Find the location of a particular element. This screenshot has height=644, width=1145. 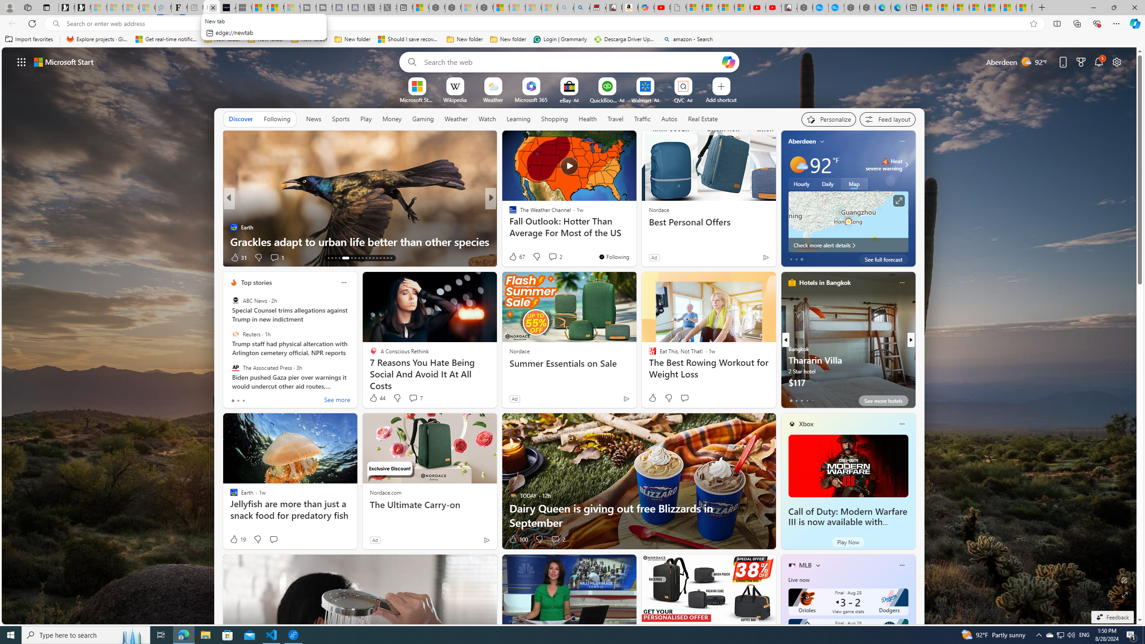

CNBC is located at coordinates (509, 213).